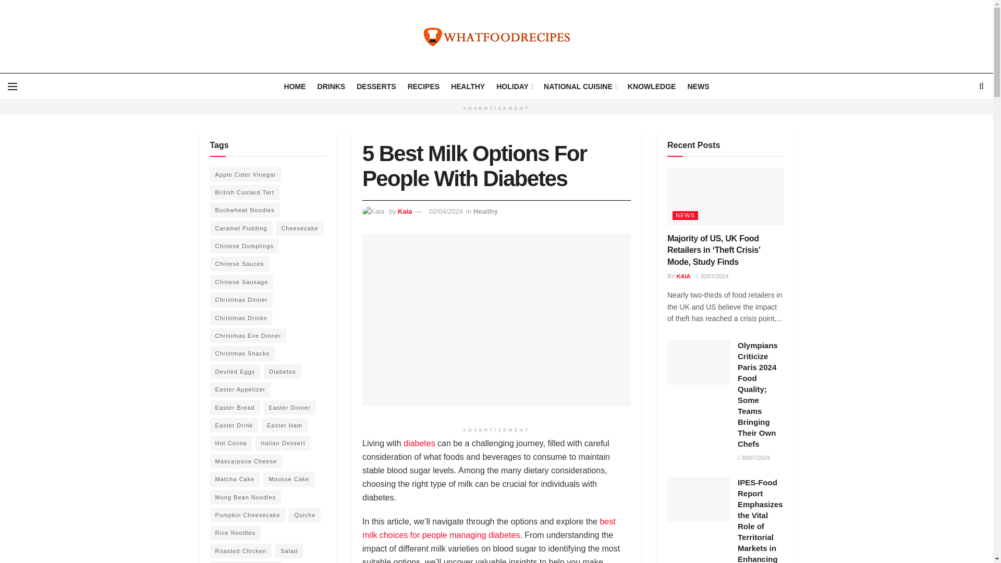 Image resolution: width=1001 pixels, height=563 pixels. I want to click on NEWS, so click(698, 87).